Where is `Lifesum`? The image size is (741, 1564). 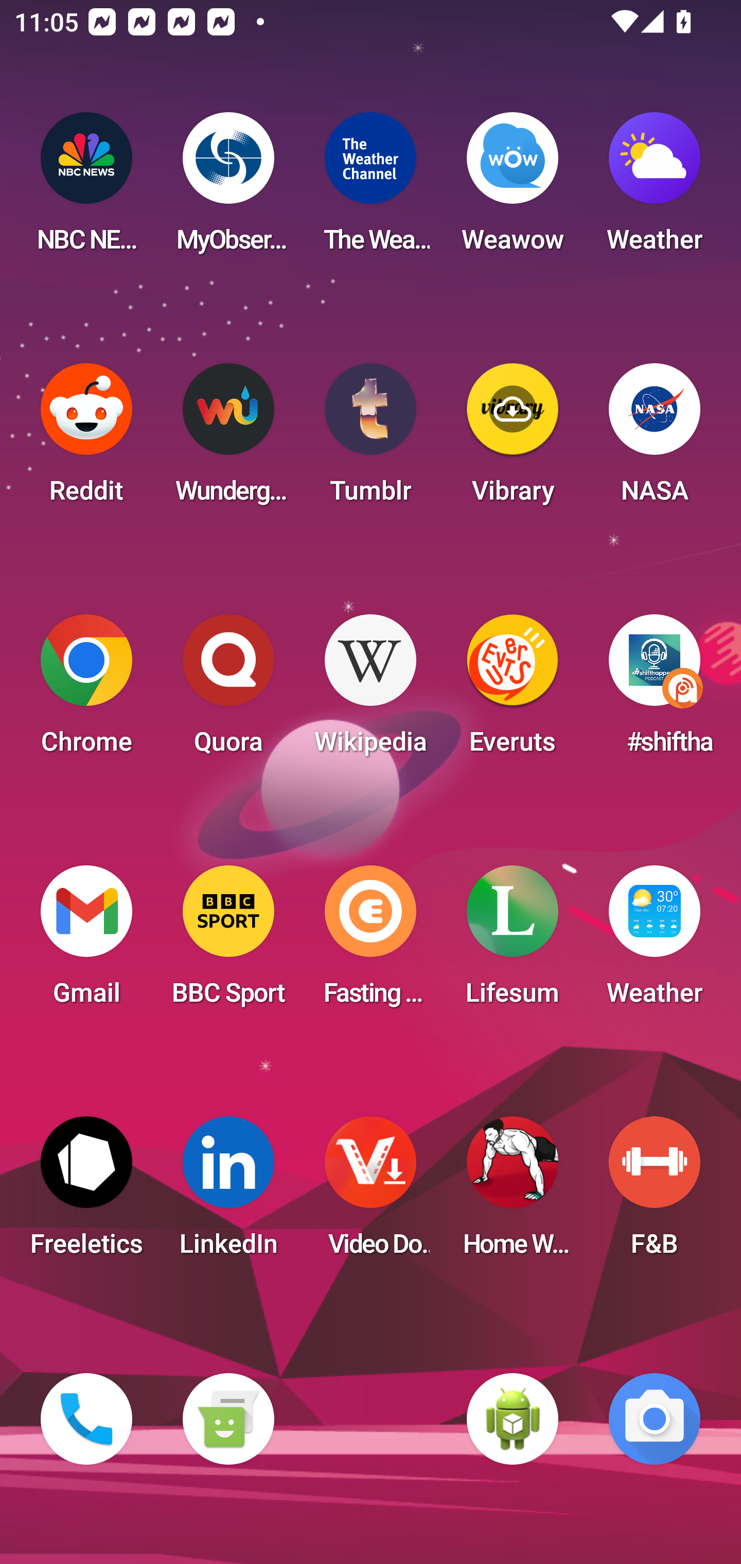 Lifesum is located at coordinates (513, 941).